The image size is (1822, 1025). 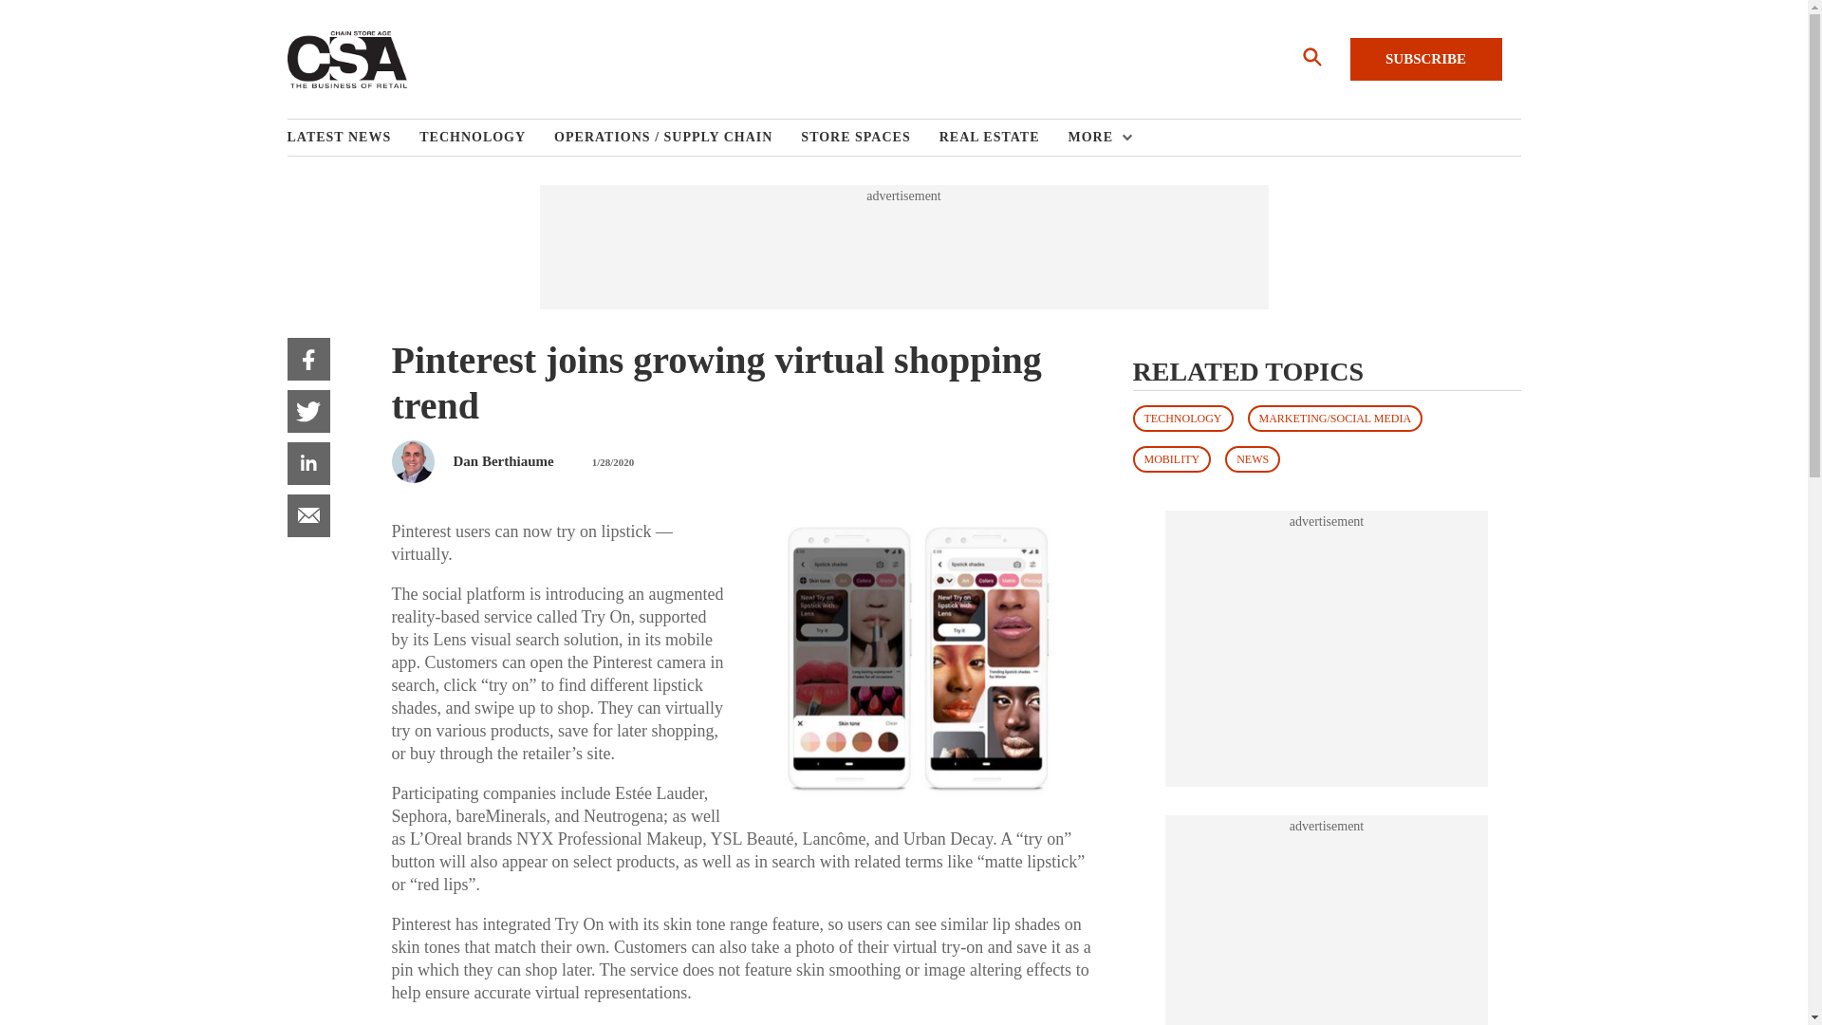 I want to click on 3rd party ad content, so click(x=1327, y=649).